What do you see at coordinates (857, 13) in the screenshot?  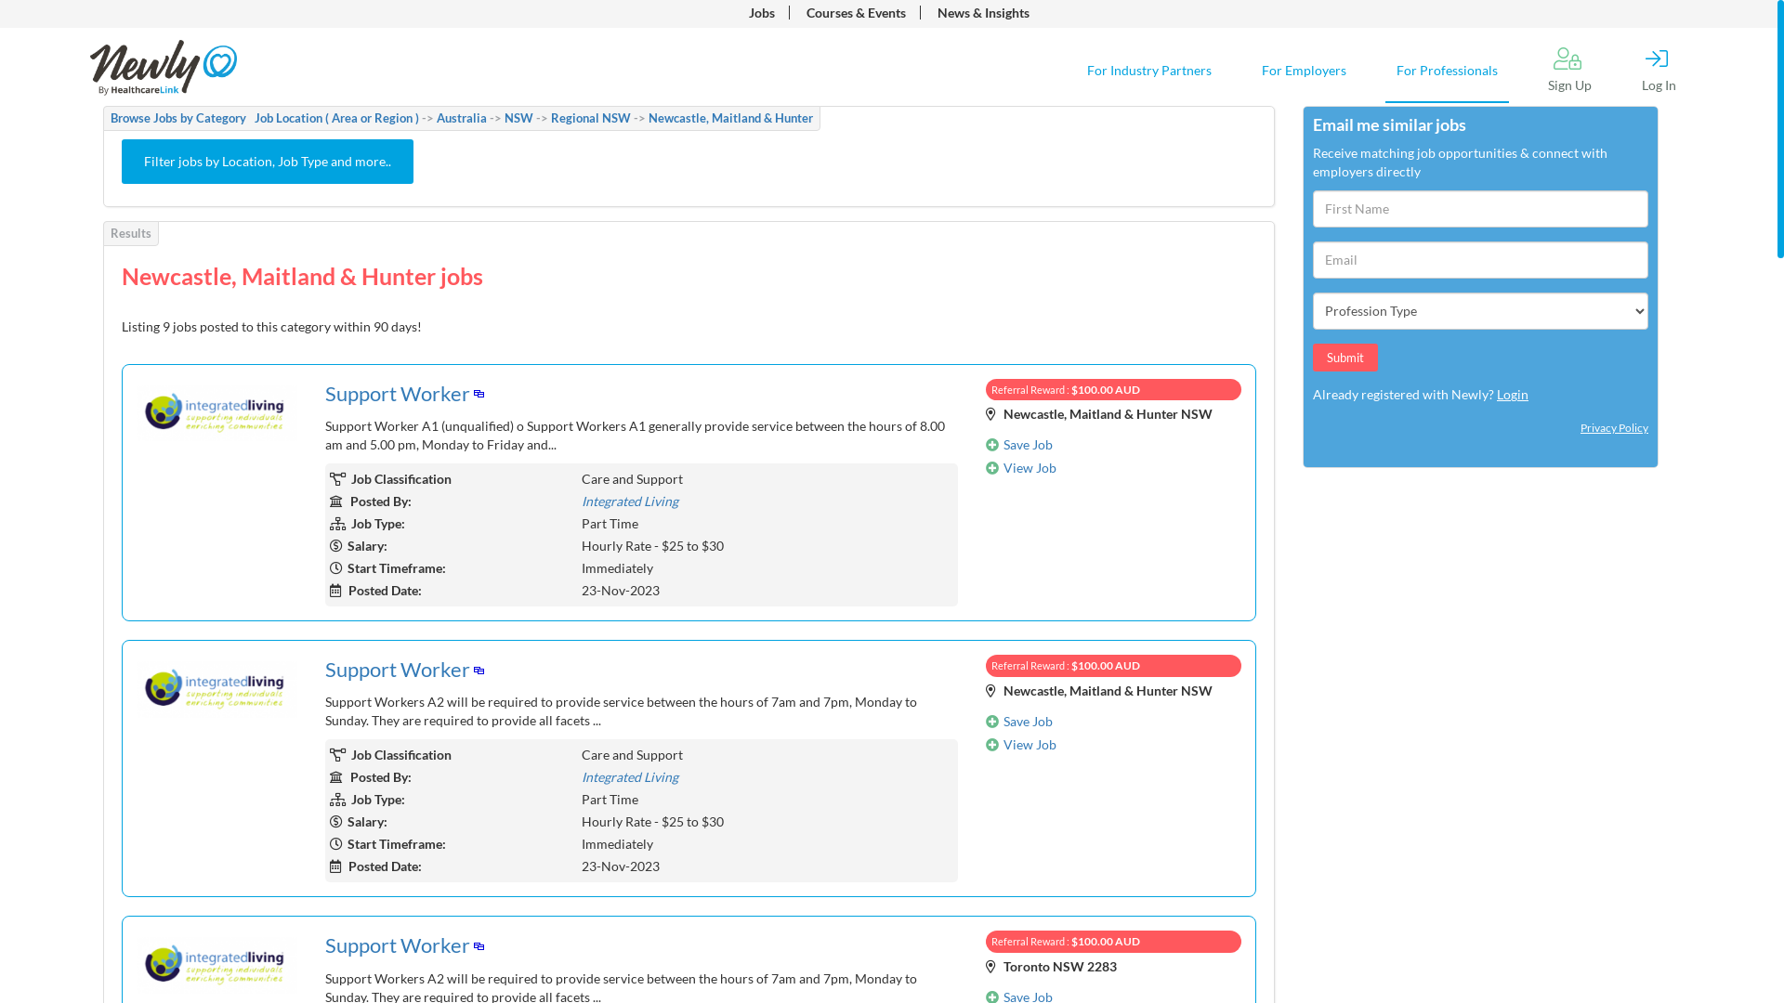 I see `Courses & Events` at bounding box center [857, 13].